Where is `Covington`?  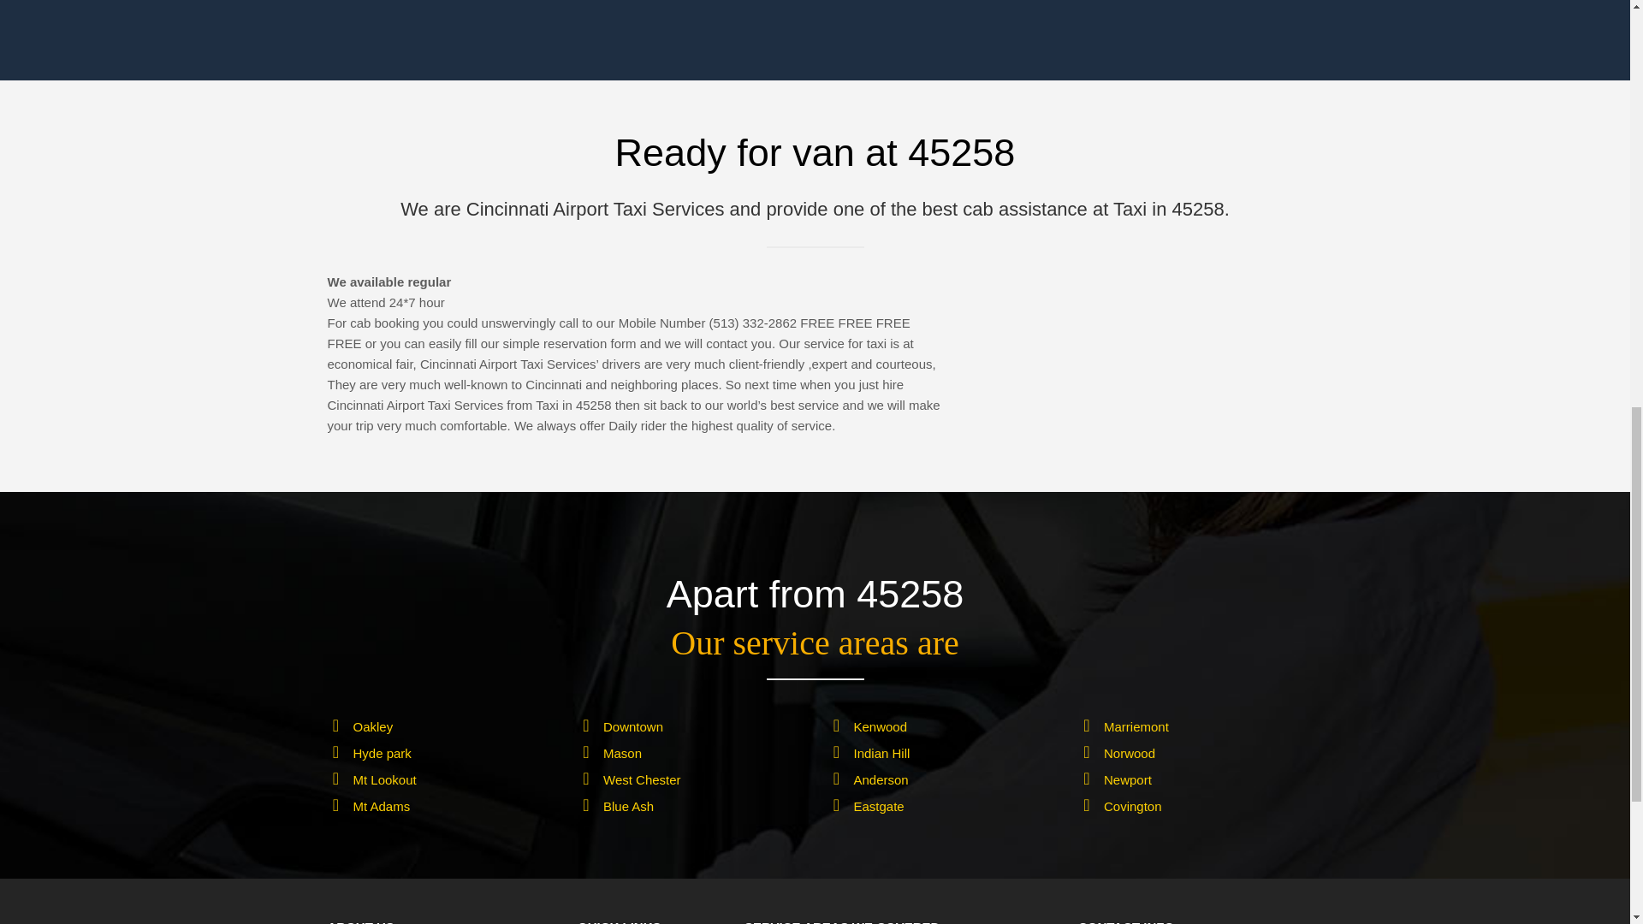 Covington is located at coordinates (1133, 806).